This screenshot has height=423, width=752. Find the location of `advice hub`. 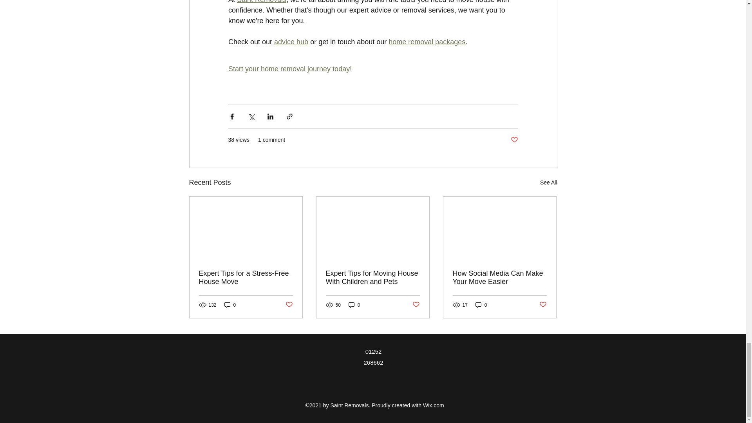

advice hub is located at coordinates (291, 42).